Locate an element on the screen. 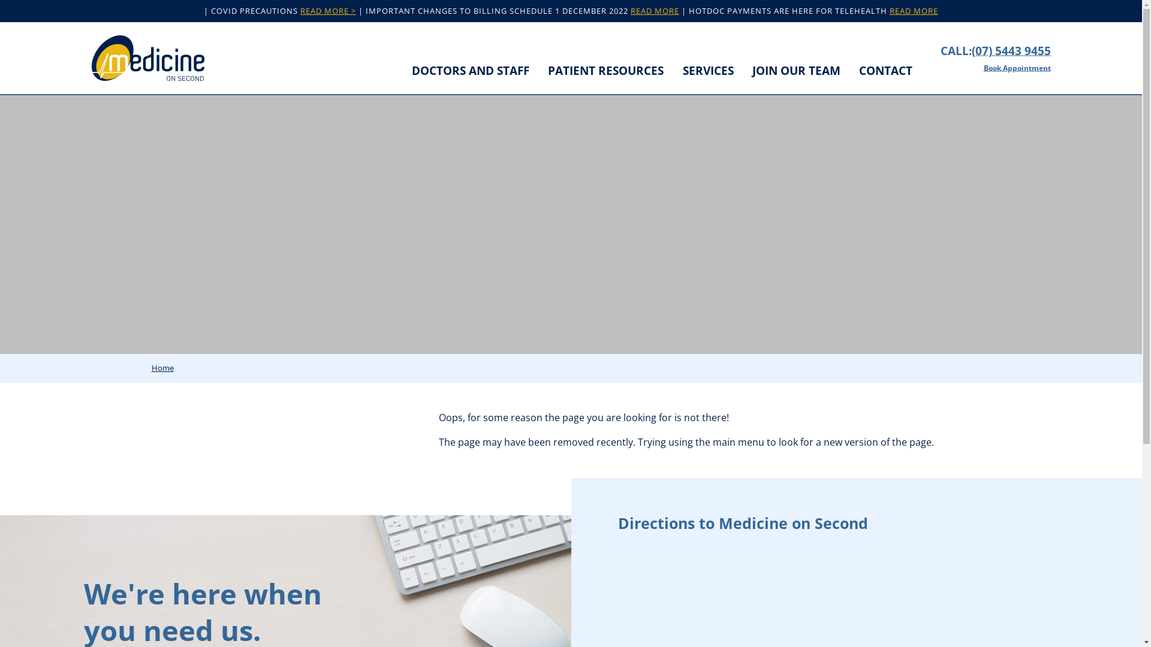 The height and width of the screenshot is (647, 1151). SERVICES is located at coordinates (709, 71).